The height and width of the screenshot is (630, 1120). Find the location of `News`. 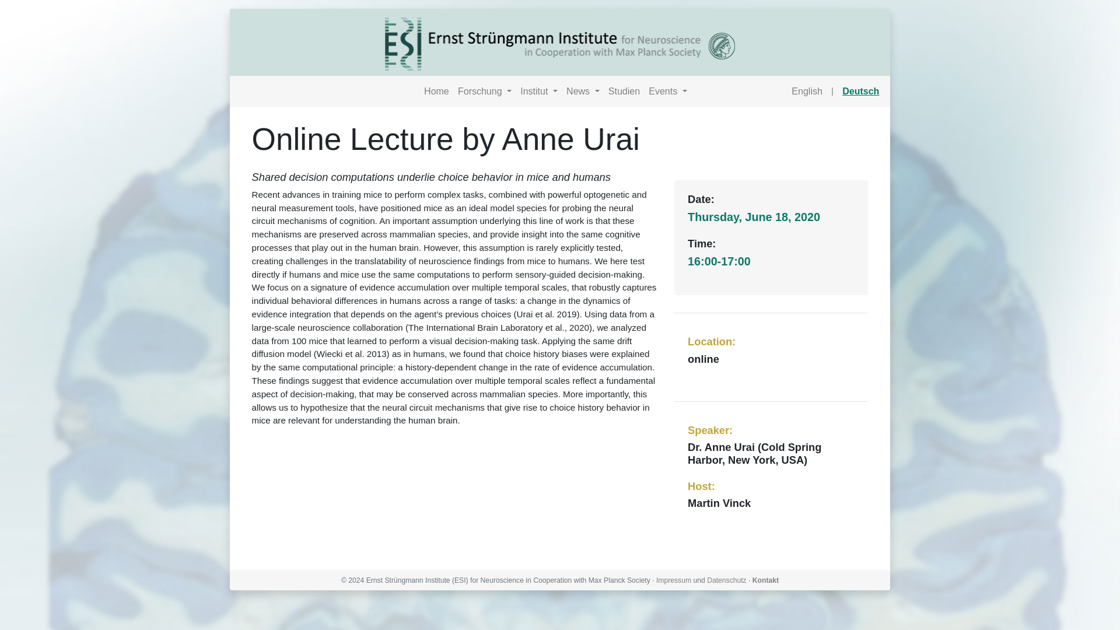

News is located at coordinates (583, 91).